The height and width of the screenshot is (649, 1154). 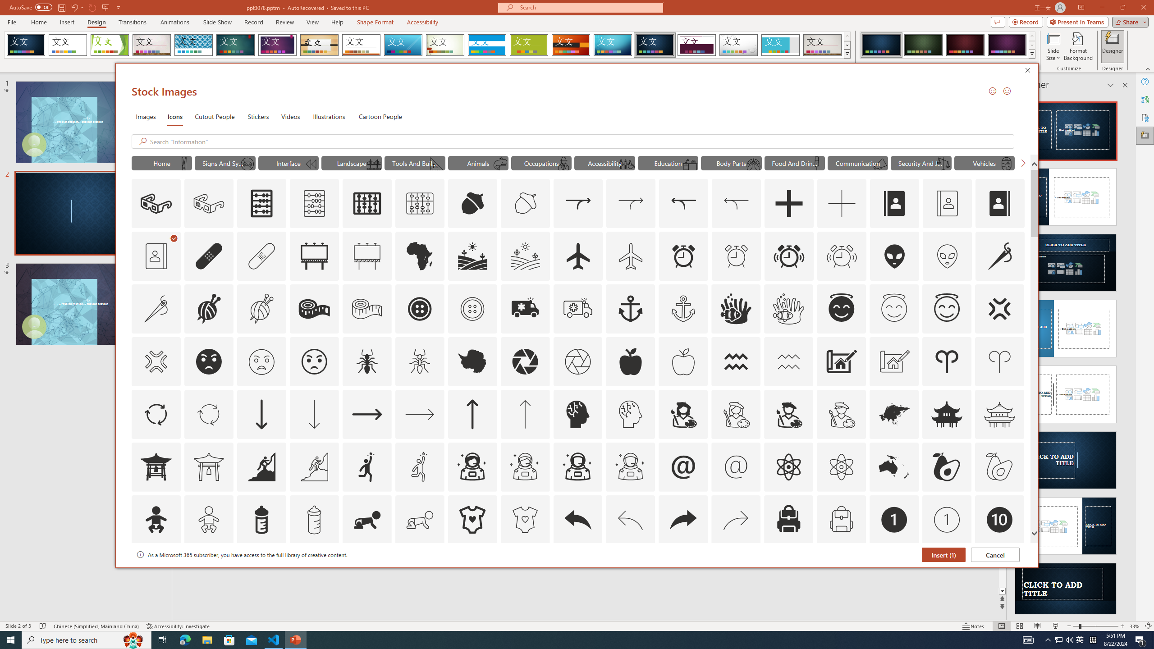 What do you see at coordinates (947, 414) in the screenshot?
I see `AutomationID: Icons_AsianTemple` at bounding box center [947, 414].